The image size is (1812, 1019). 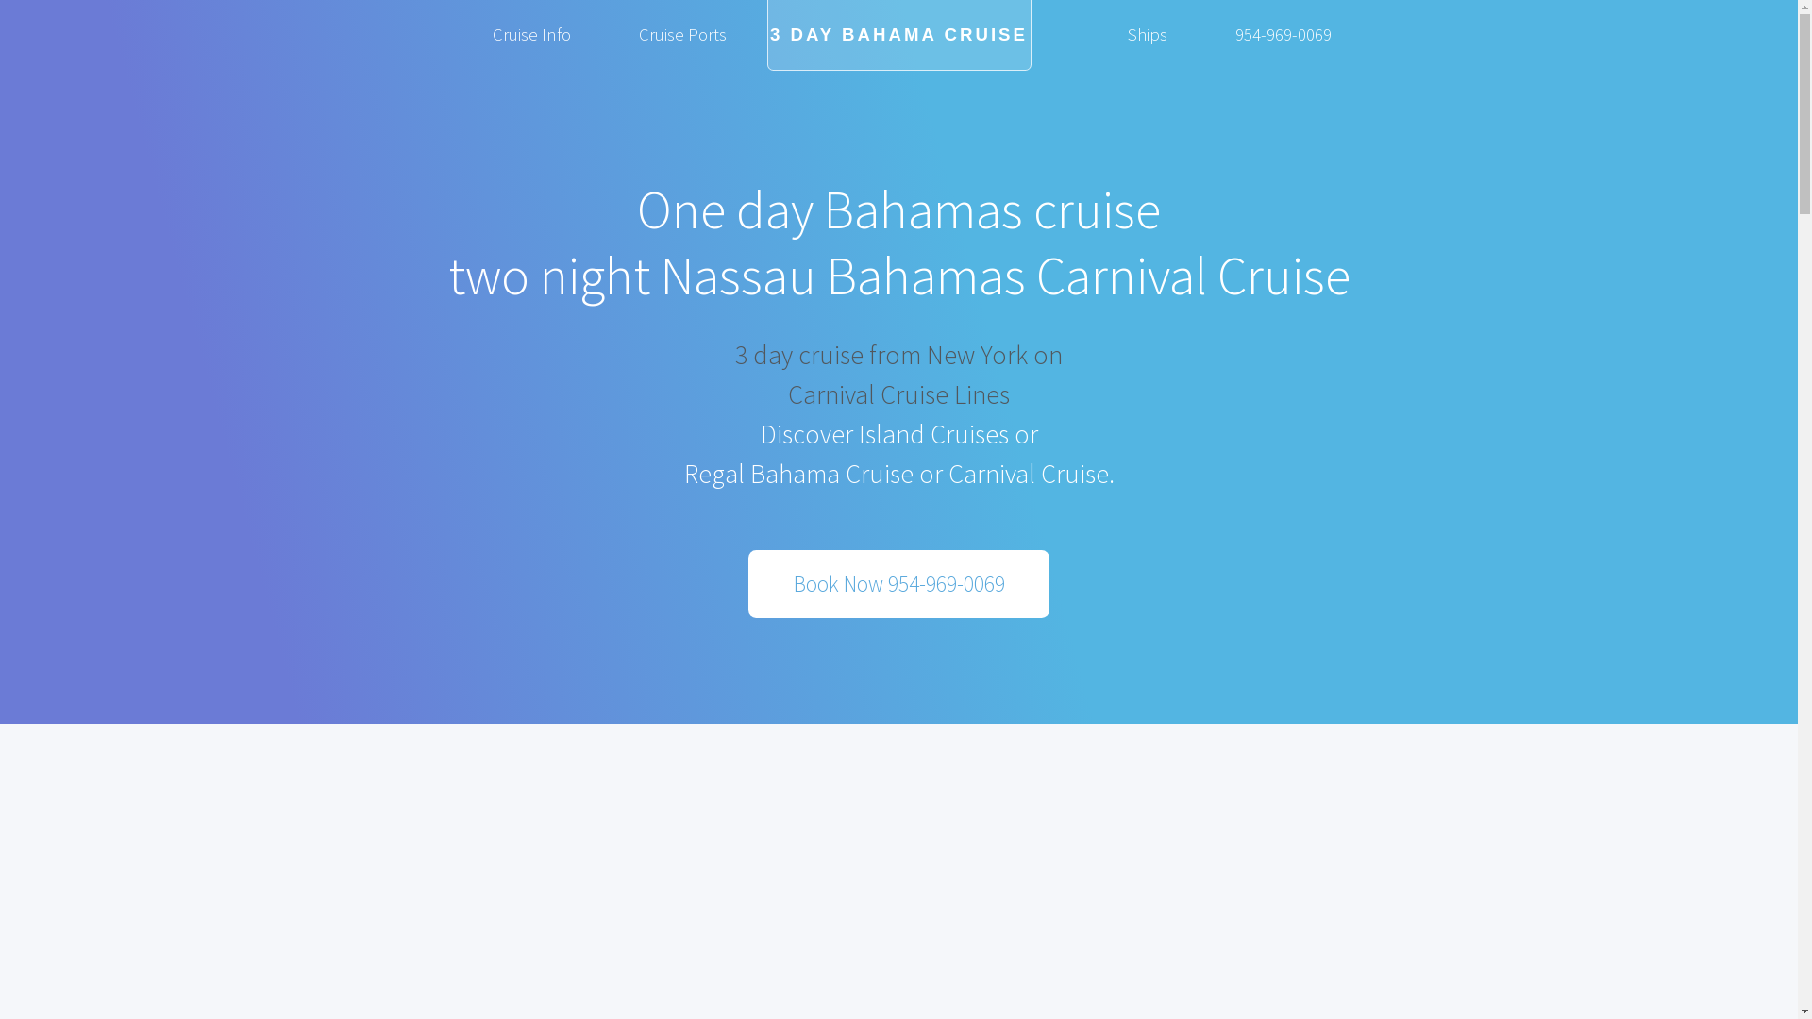 What do you see at coordinates (1283, 34) in the screenshot?
I see `954-969-0069` at bounding box center [1283, 34].